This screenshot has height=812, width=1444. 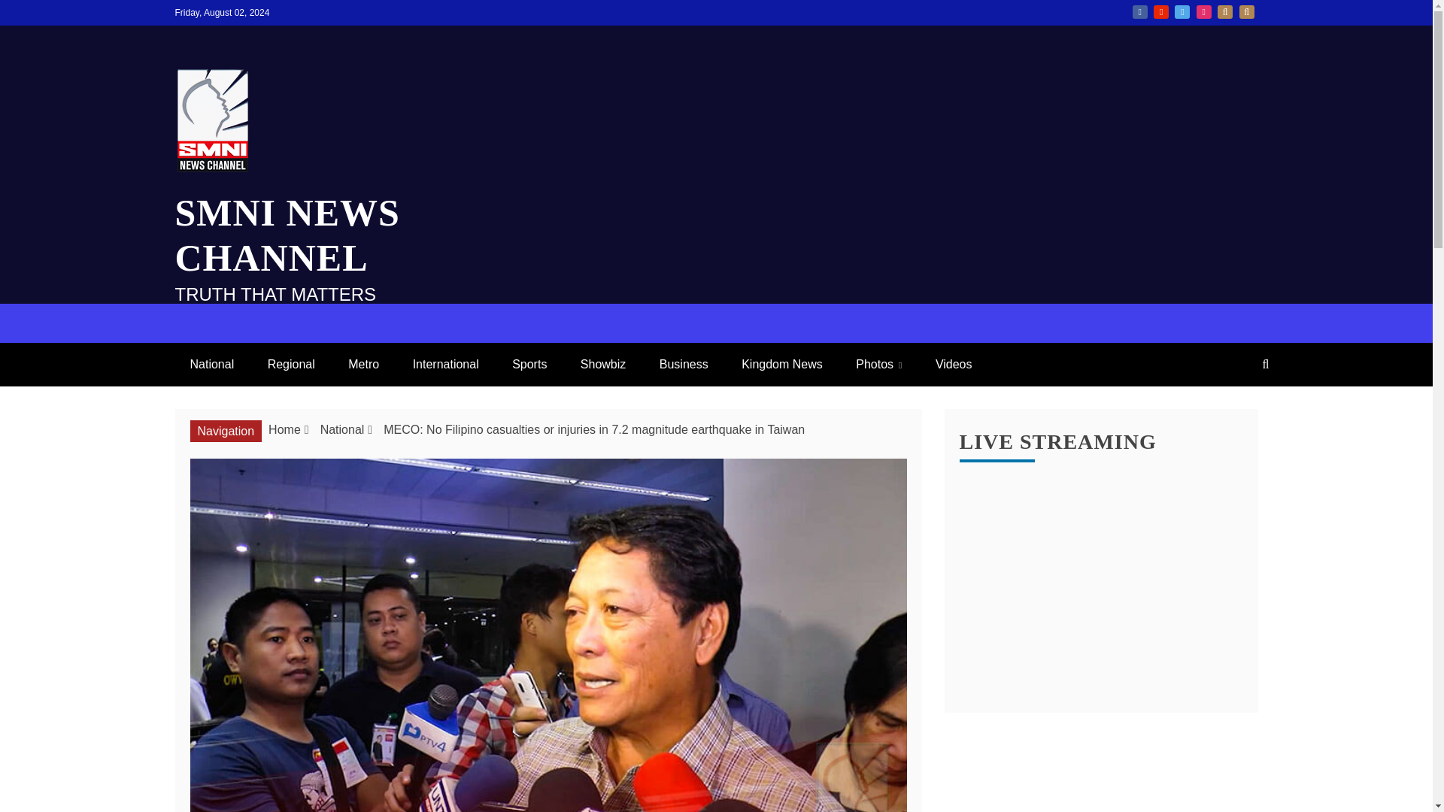 I want to click on SMNI NEWS CHANNEL, so click(x=287, y=235).